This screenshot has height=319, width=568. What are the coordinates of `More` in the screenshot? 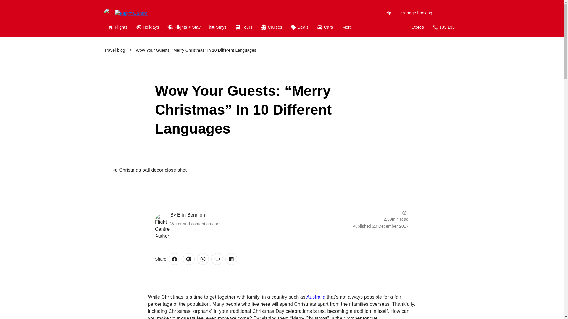 It's located at (347, 27).